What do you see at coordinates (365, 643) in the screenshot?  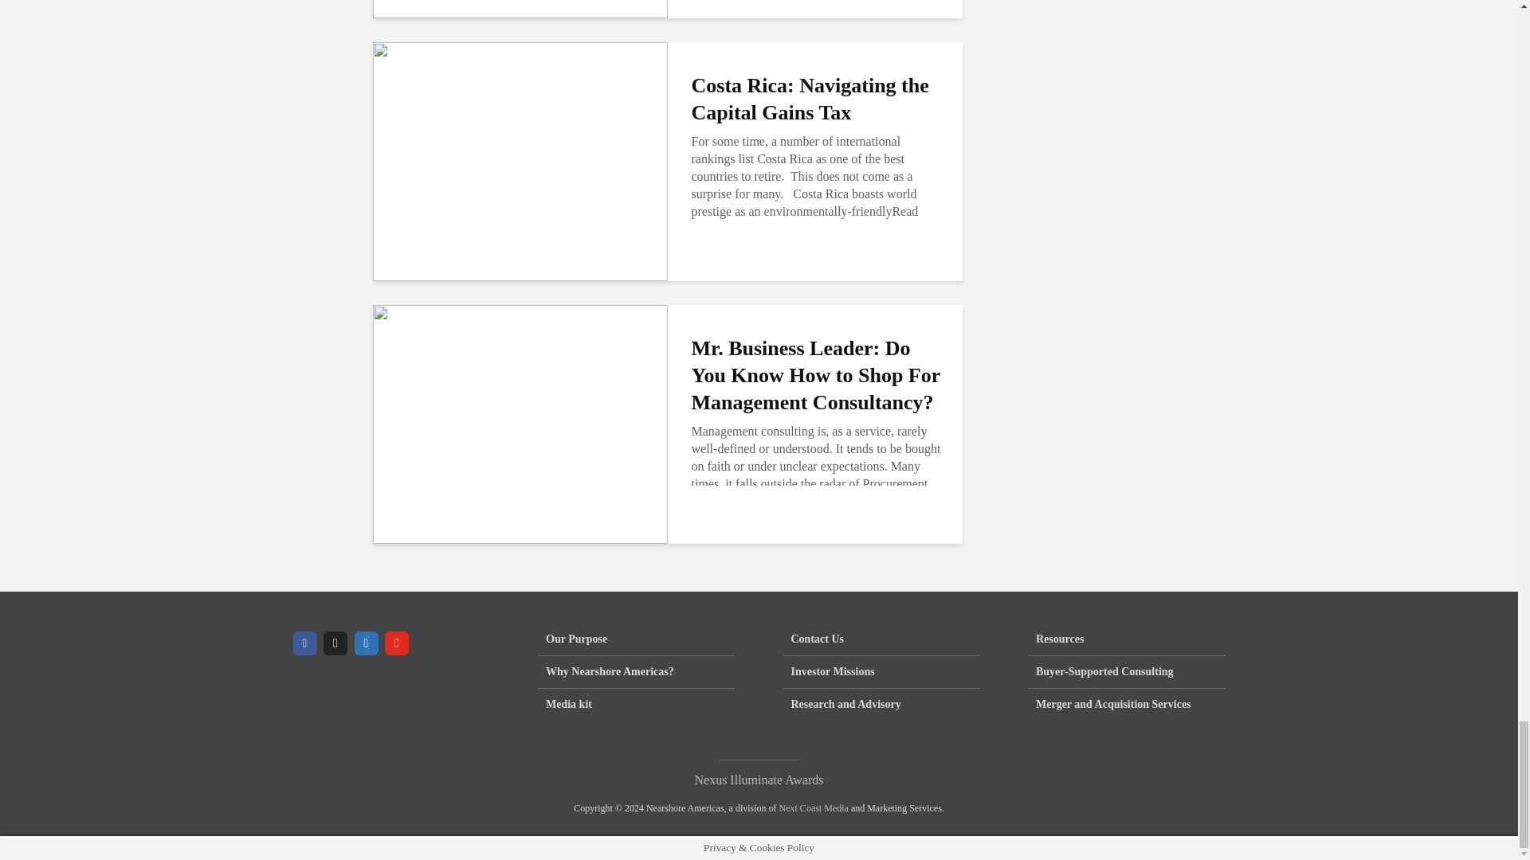 I see `Linkedin` at bounding box center [365, 643].